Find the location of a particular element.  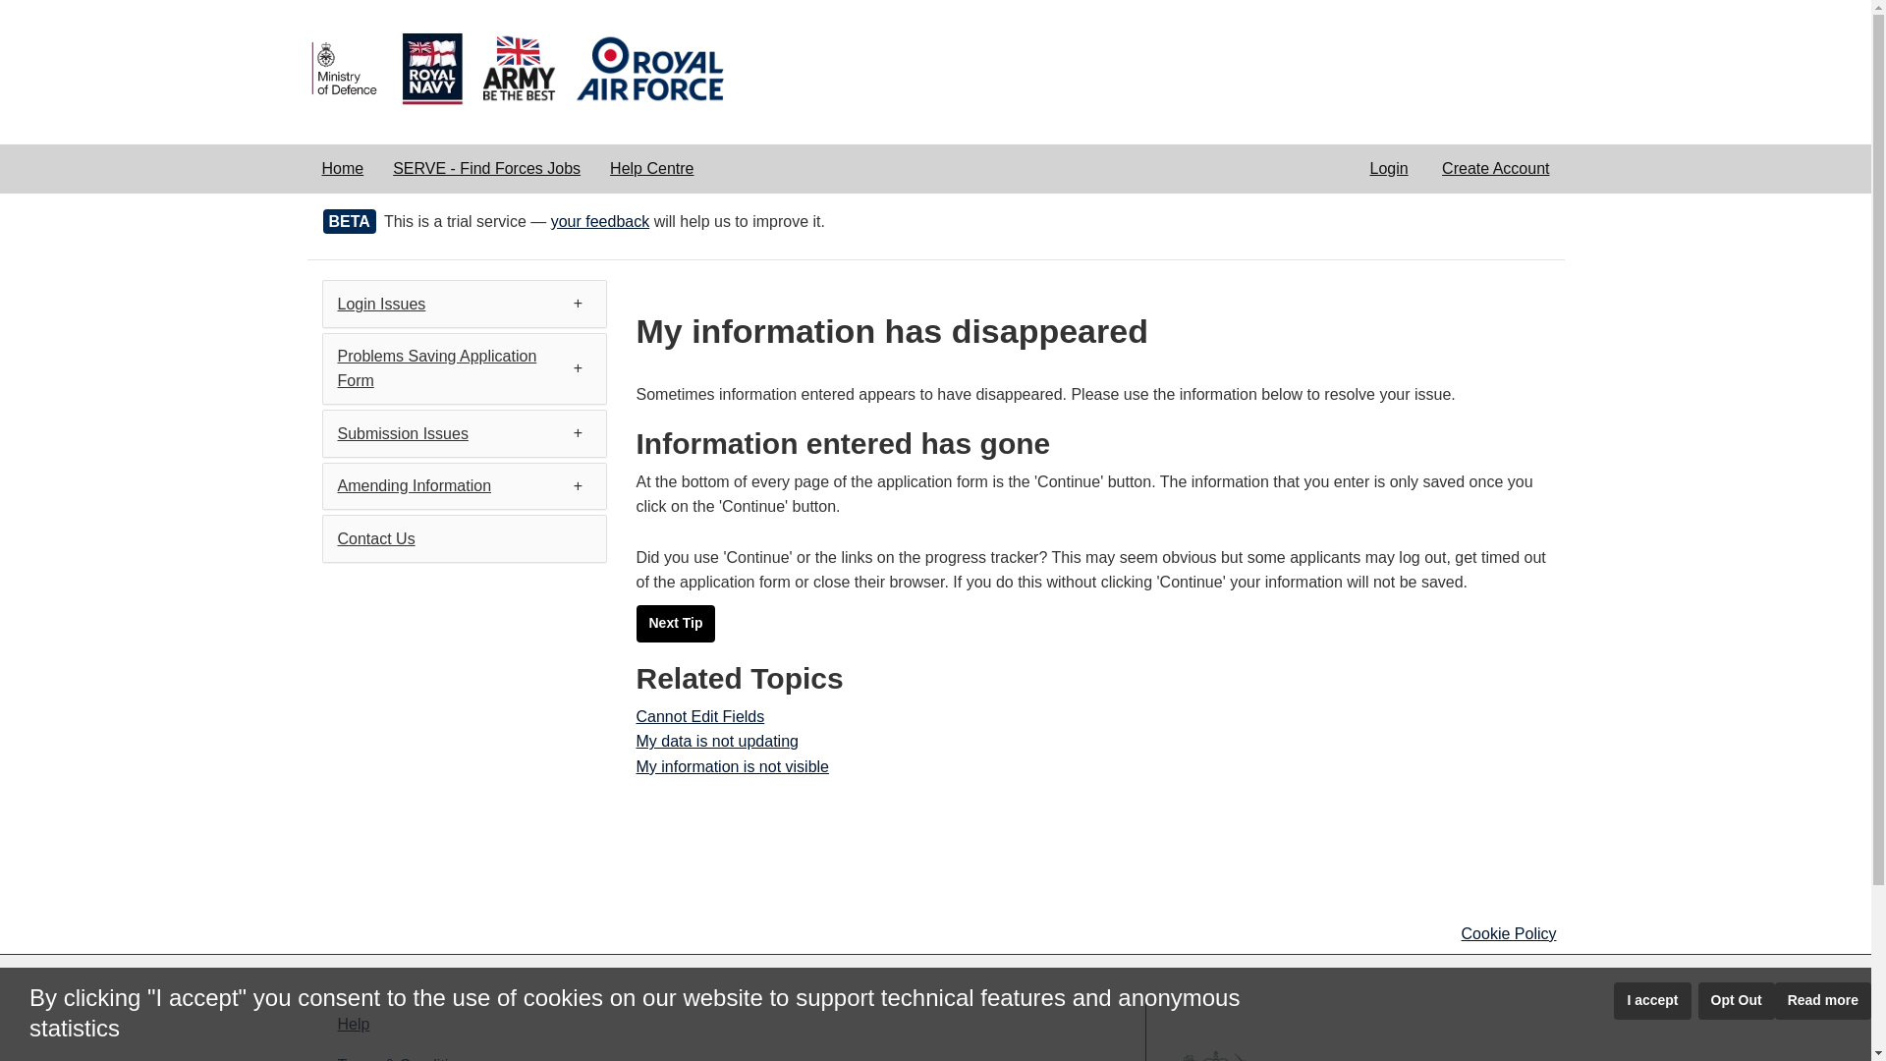

Cannot Edit Fields is located at coordinates (701, 716).